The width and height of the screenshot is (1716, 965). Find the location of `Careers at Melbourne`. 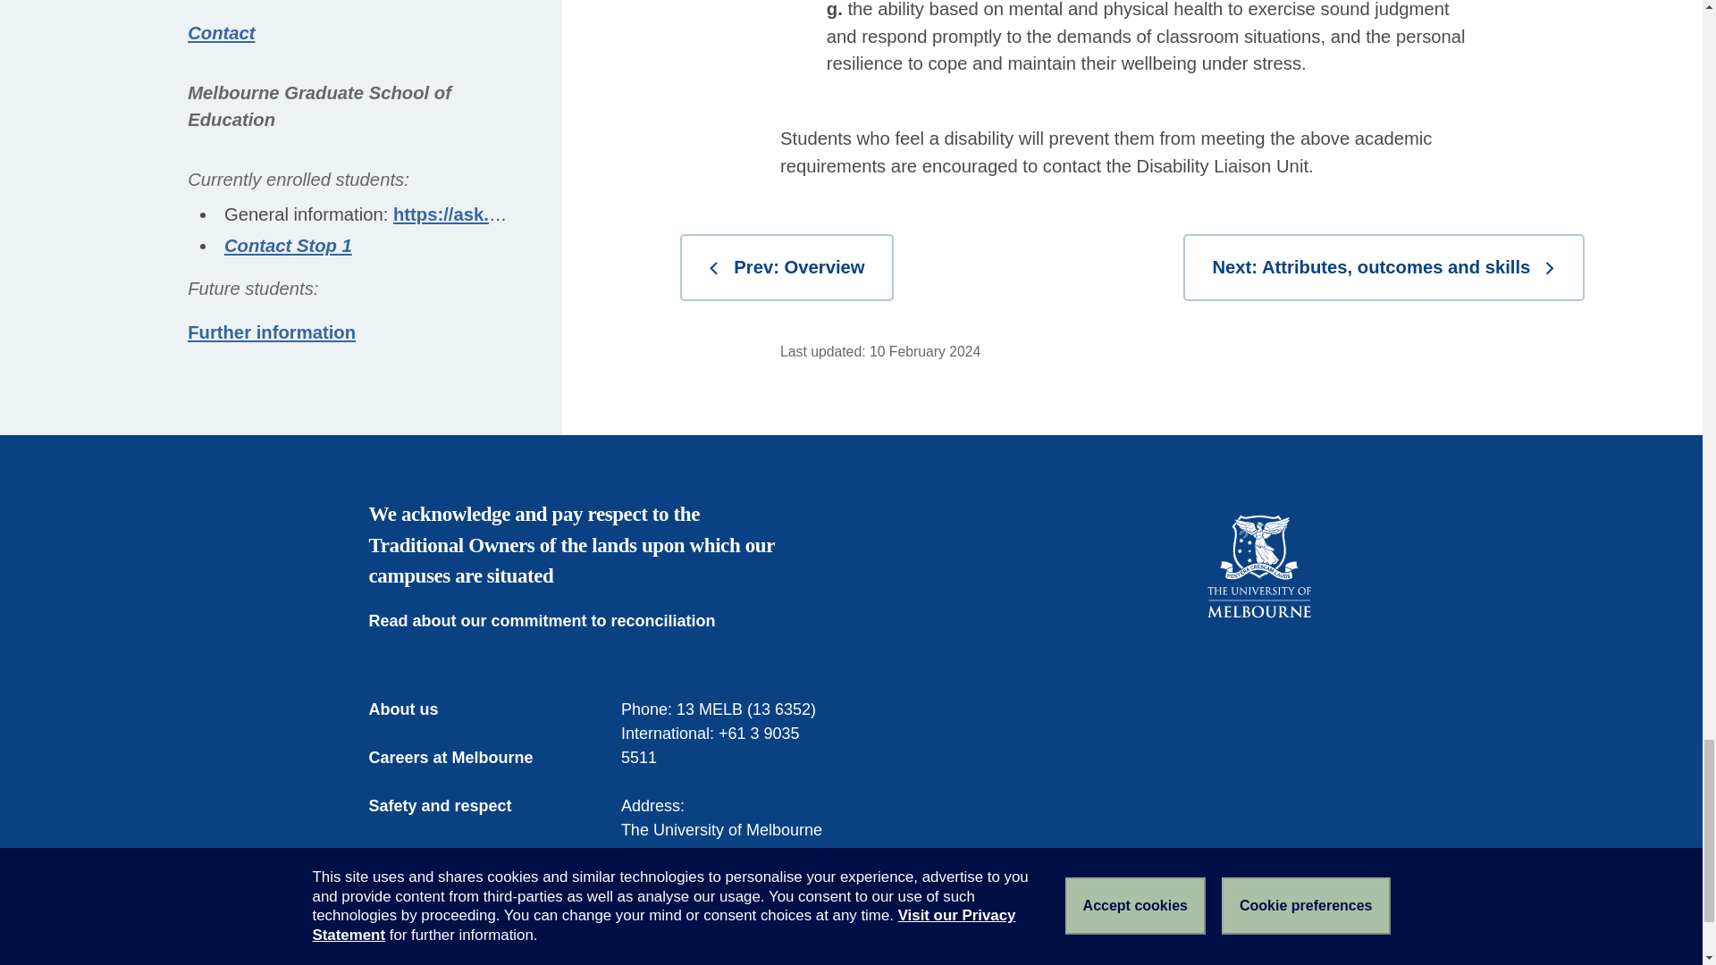

Careers at Melbourne is located at coordinates (463, 758).